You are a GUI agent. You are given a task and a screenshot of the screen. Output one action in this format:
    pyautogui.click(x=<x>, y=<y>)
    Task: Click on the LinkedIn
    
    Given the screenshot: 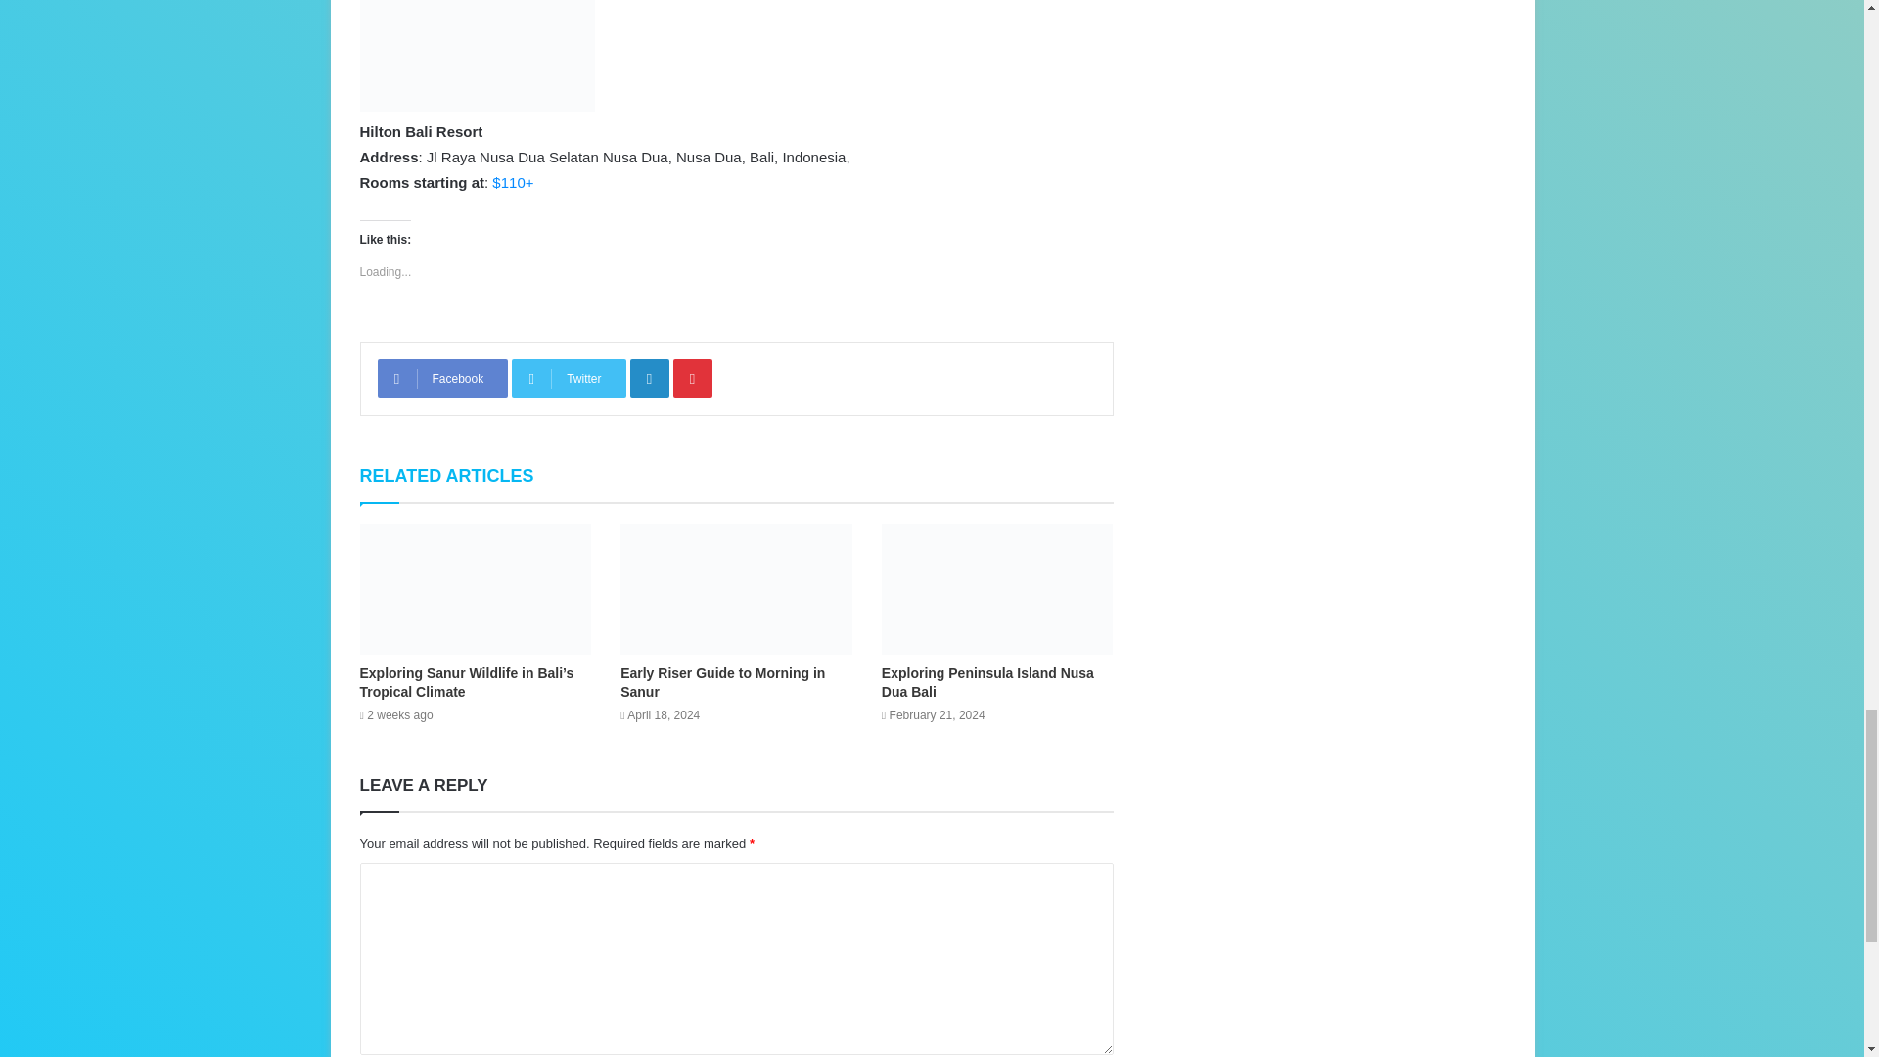 What is the action you would take?
    pyautogui.click(x=649, y=379)
    